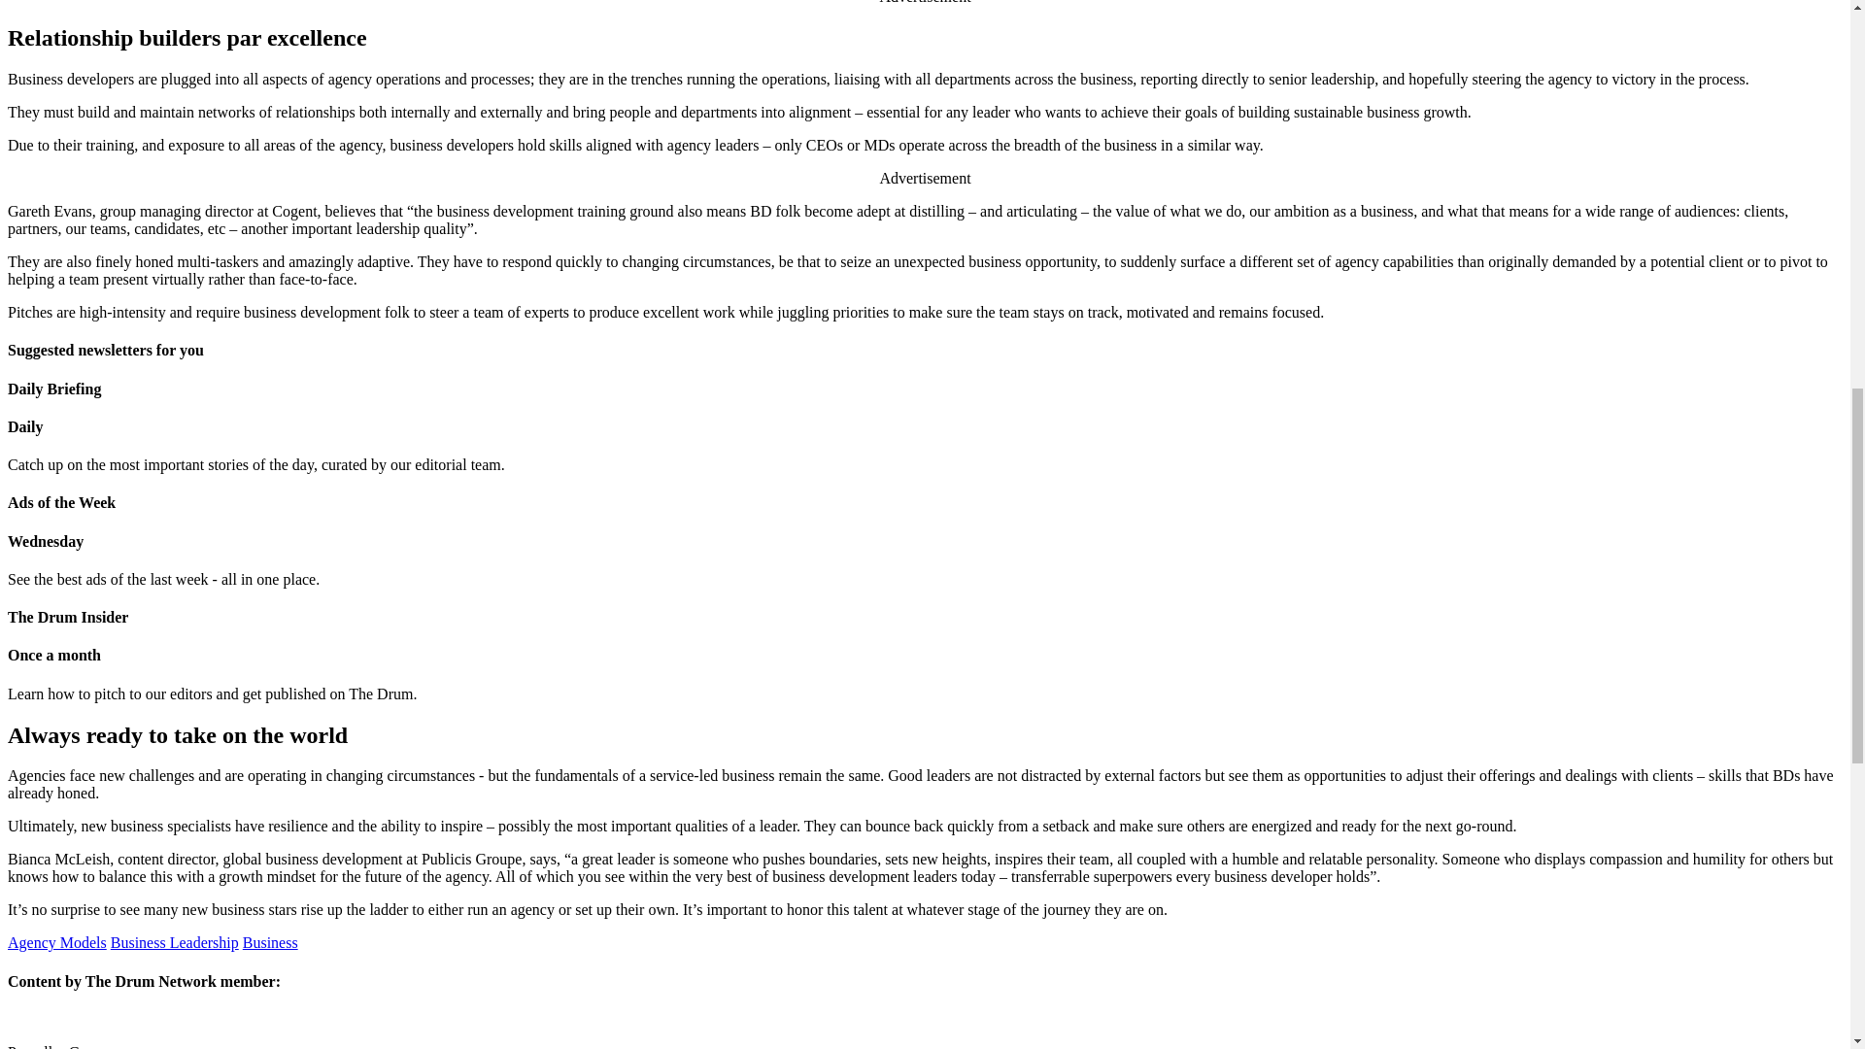  What do you see at coordinates (270, 942) in the screenshot?
I see `Business` at bounding box center [270, 942].